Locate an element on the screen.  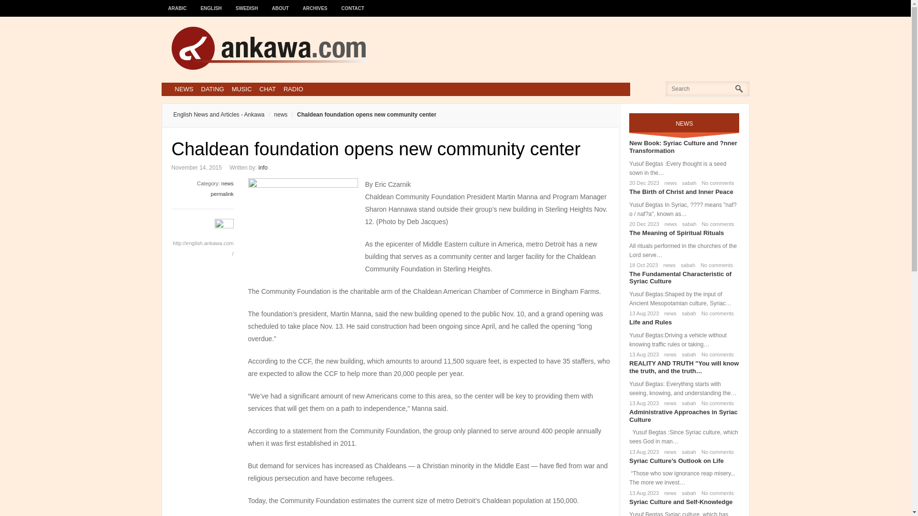
Administrative Approaches in Syriac Culture is located at coordinates (683, 416).